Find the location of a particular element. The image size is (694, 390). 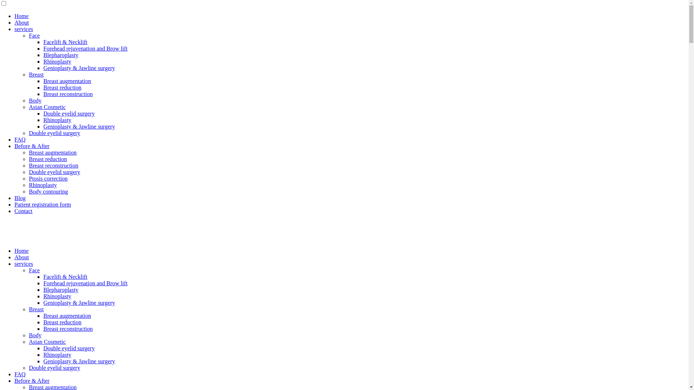

Asian Cosmetic is located at coordinates (47, 107).